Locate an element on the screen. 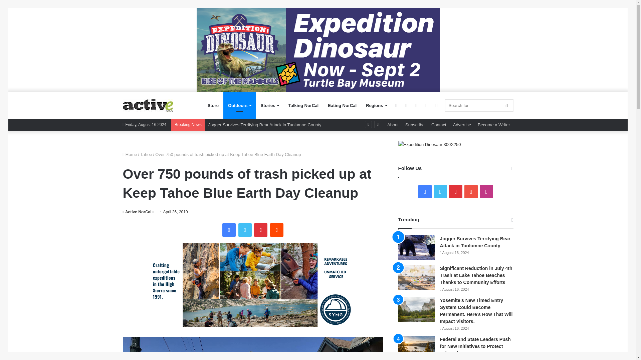 The width and height of the screenshot is (641, 360). Twitter is located at coordinates (245, 230).